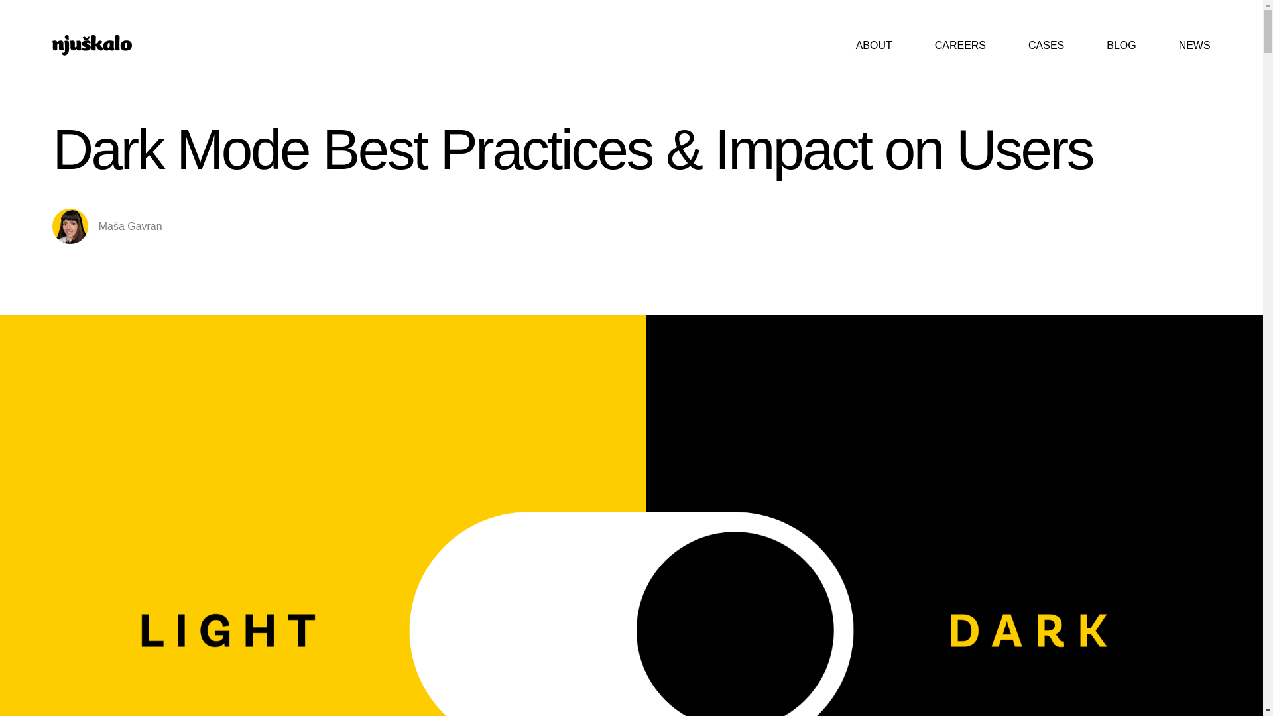  Describe the element at coordinates (1121, 45) in the screenshot. I see `BLOG` at that location.